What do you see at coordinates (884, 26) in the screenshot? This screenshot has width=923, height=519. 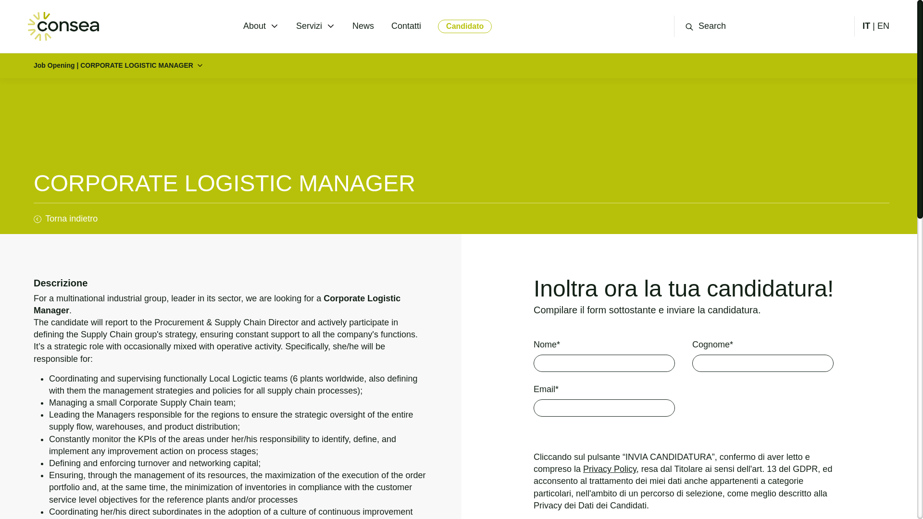 I see `EN` at bounding box center [884, 26].